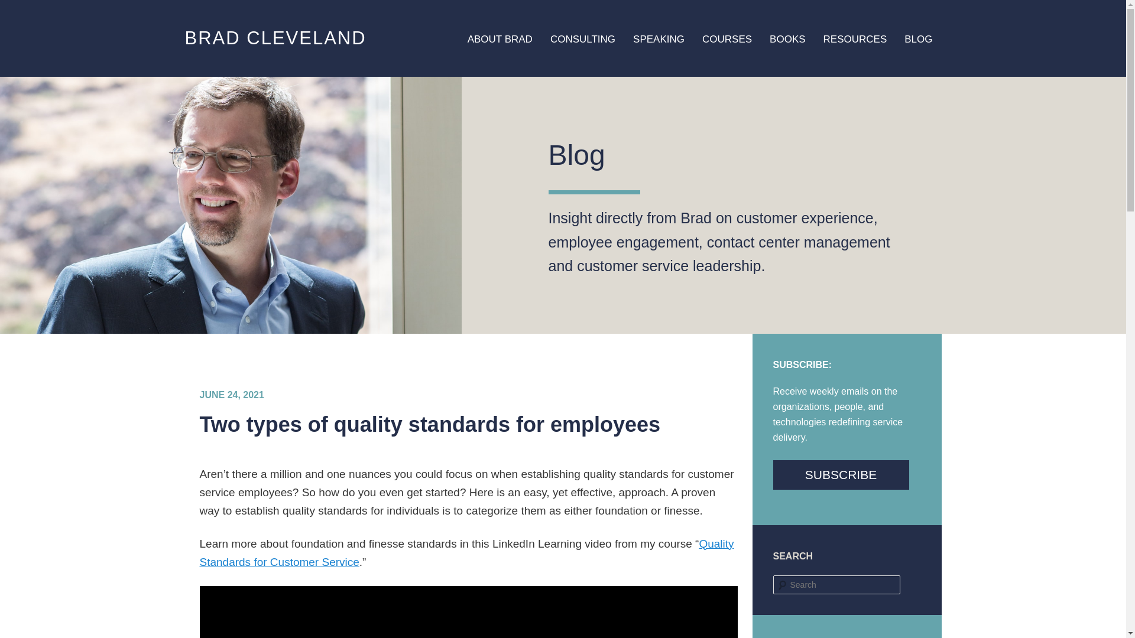 The image size is (1135, 638). What do you see at coordinates (917, 39) in the screenshot?
I see `BLOG` at bounding box center [917, 39].